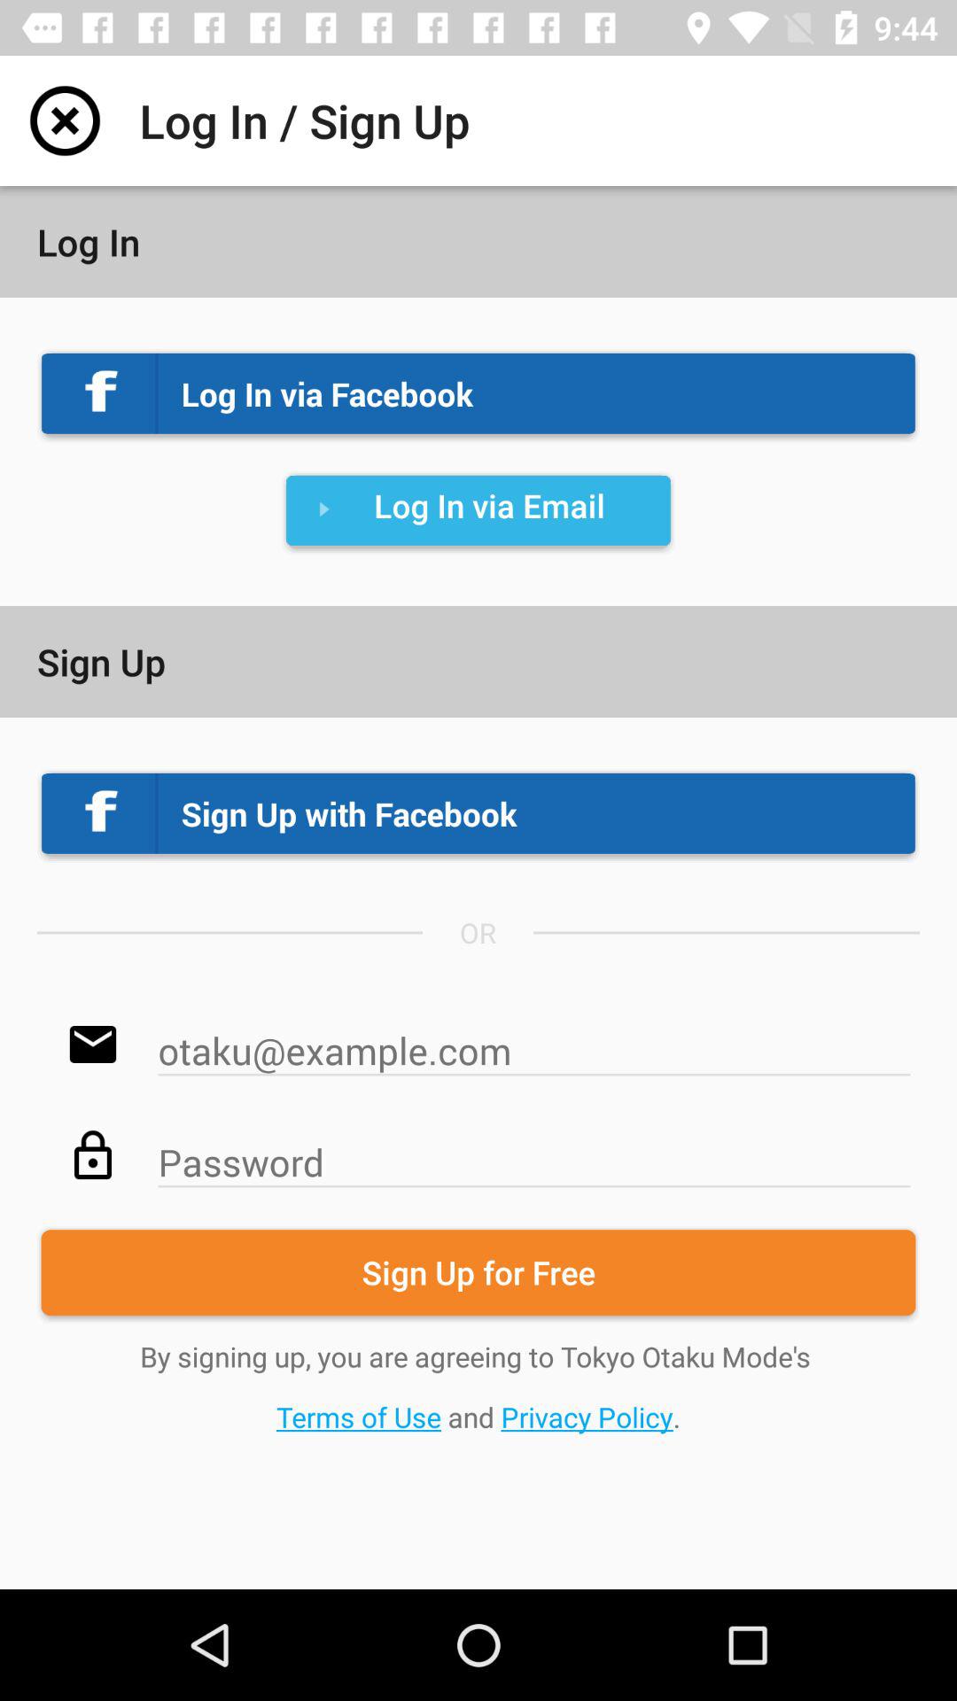  Describe the element at coordinates (478, 1386) in the screenshot. I see `tap item below sign up for item` at that location.